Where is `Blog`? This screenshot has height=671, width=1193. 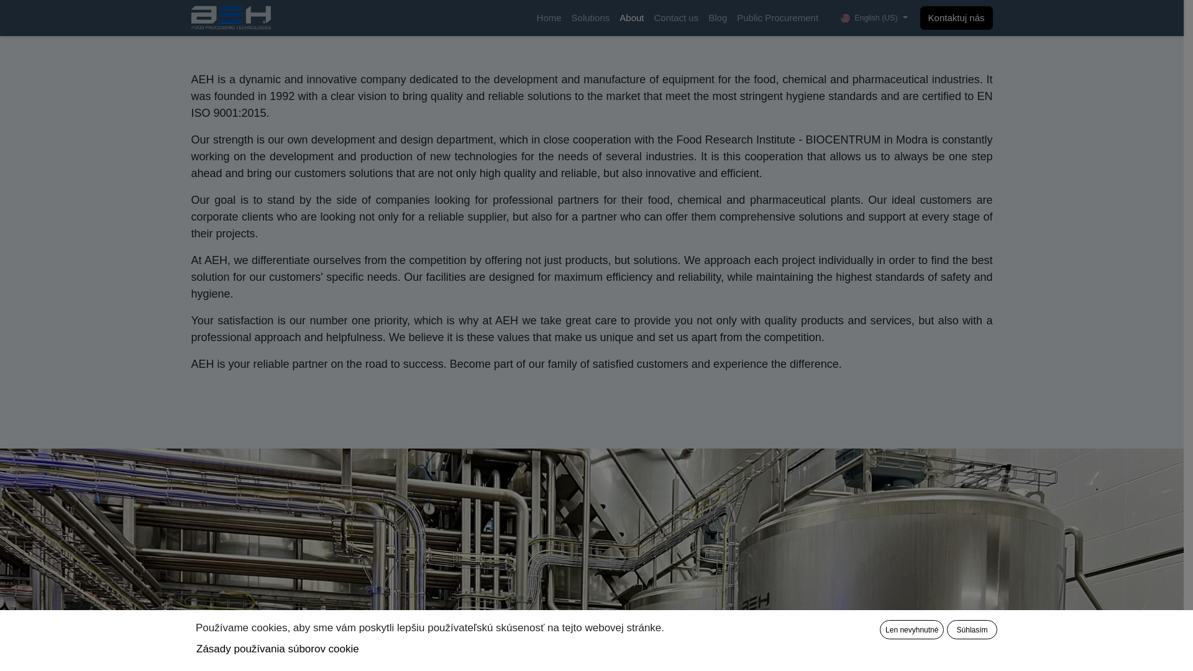
Blog is located at coordinates (718, 17).